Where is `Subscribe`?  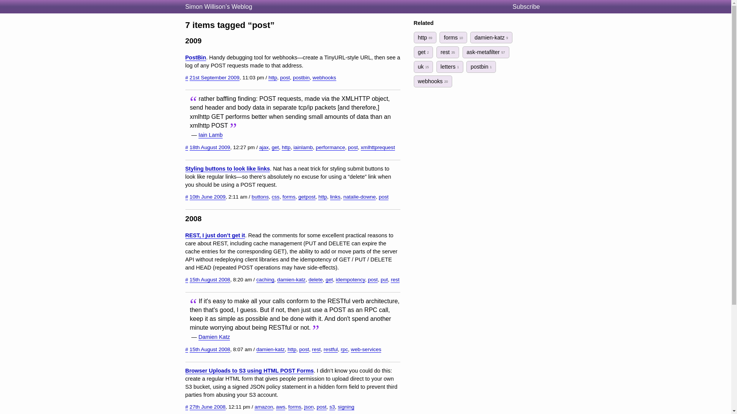
Subscribe is located at coordinates (529, 7).